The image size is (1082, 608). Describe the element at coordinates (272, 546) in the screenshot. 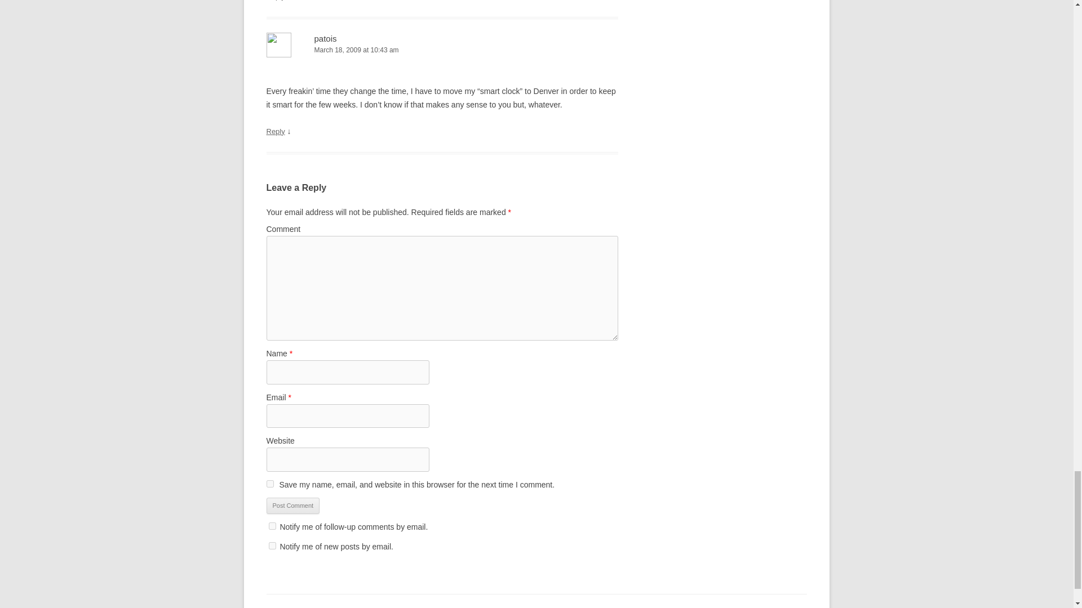

I see `subscribe` at that location.